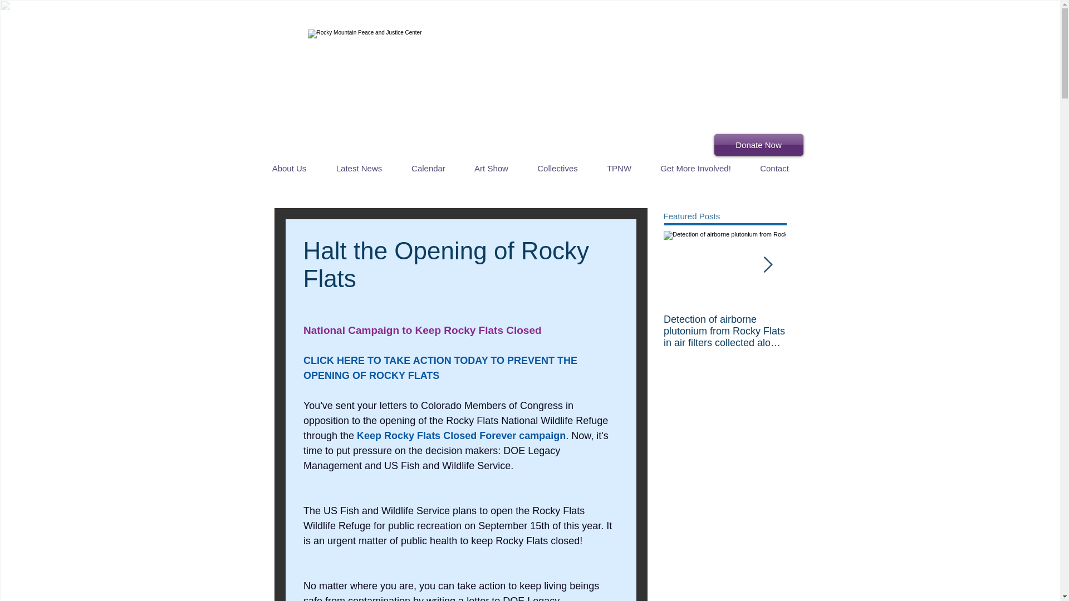  What do you see at coordinates (428, 168) in the screenshot?
I see `Calendar` at bounding box center [428, 168].